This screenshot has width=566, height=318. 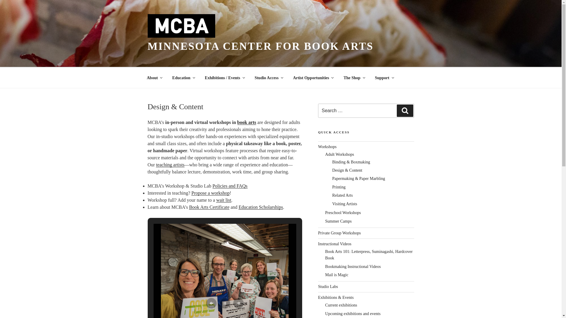 What do you see at coordinates (154, 78) in the screenshot?
I see `About` at bounding box center [154, 78].